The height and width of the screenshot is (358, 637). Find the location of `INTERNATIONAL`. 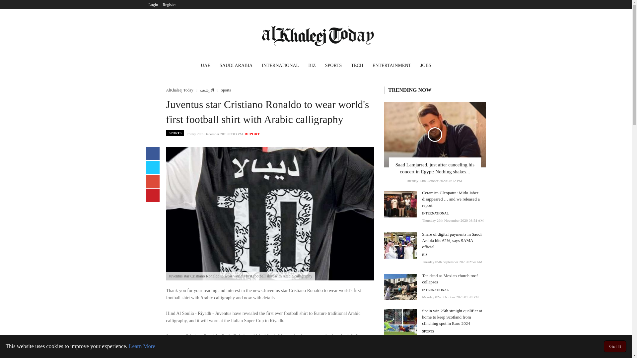

INTERNATIONAL is located at coordinates (435, 213).